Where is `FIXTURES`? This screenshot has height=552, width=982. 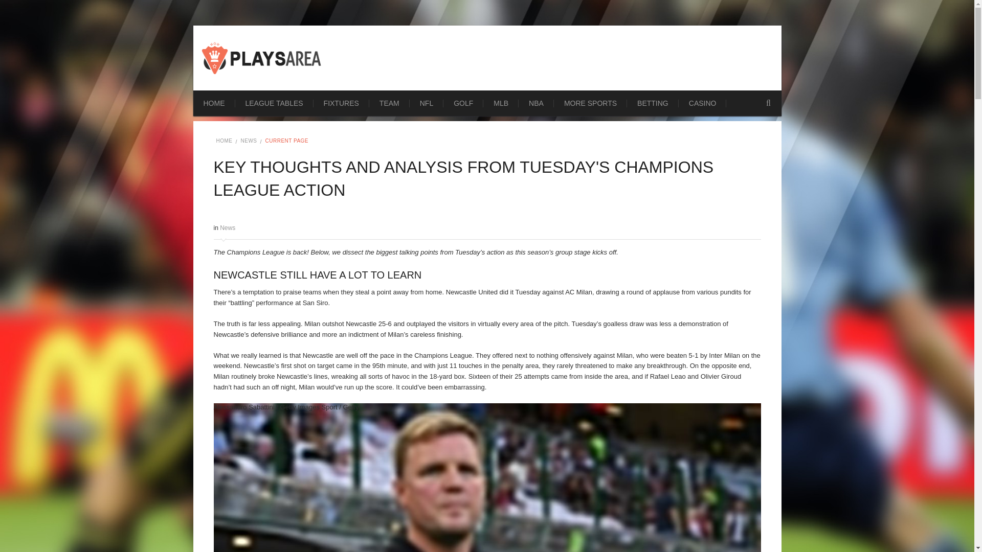
FIXTURES is located at coordinates (341, 103).